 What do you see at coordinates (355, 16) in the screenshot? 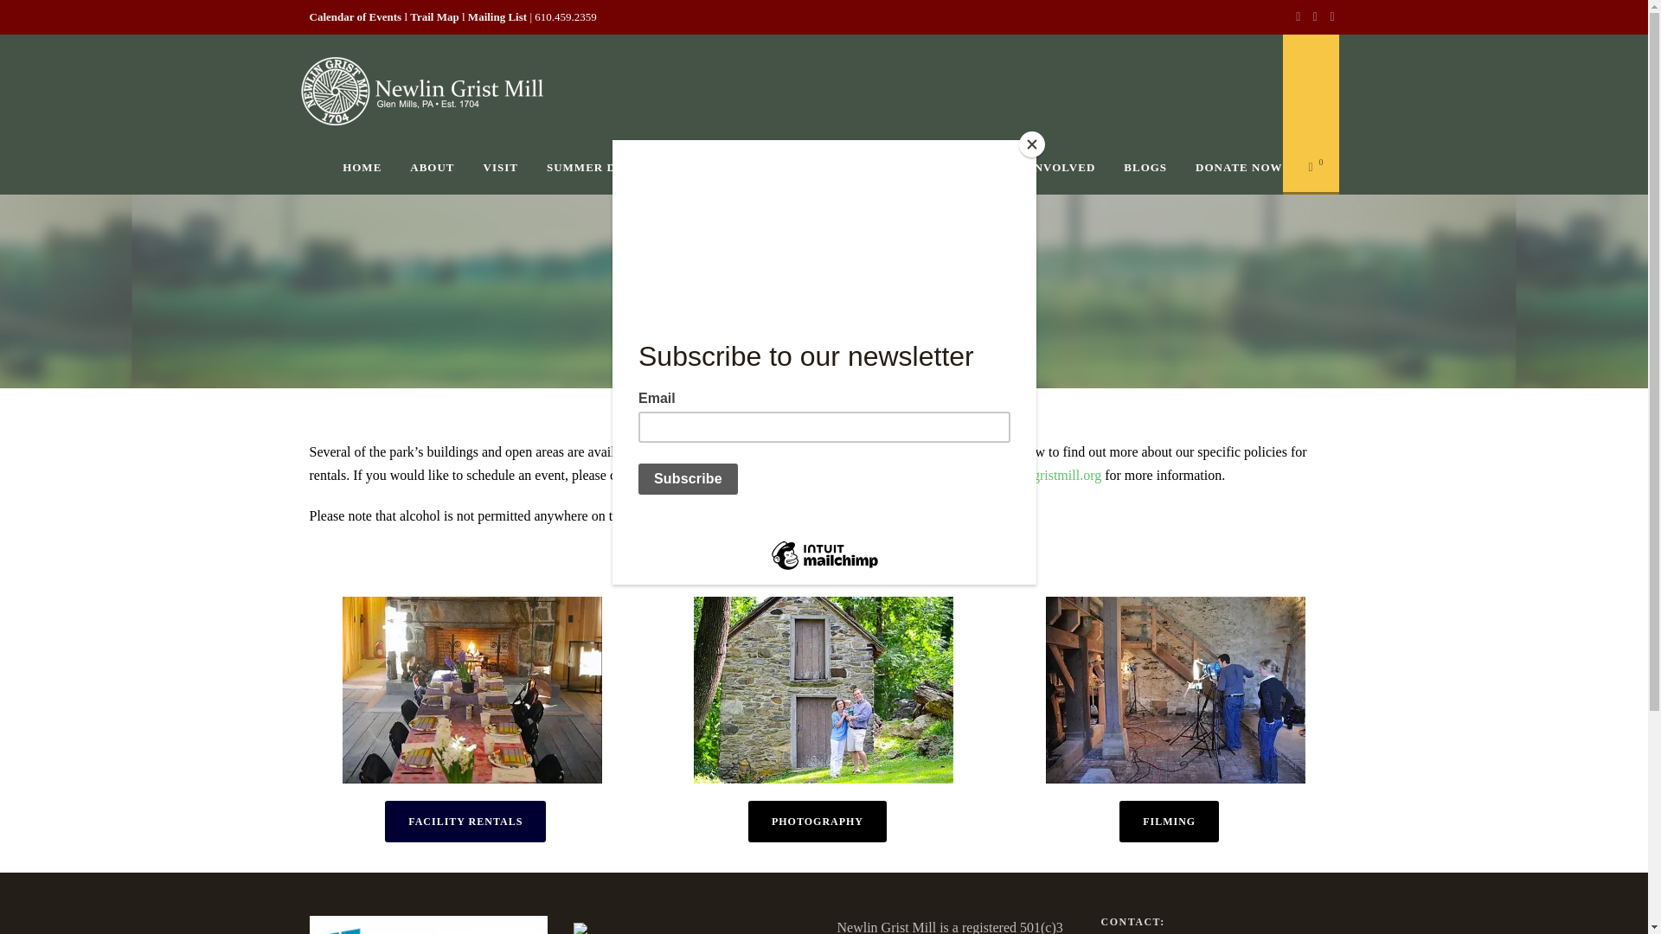
I see `Calendar of Events` at bounding box center [355, 16].